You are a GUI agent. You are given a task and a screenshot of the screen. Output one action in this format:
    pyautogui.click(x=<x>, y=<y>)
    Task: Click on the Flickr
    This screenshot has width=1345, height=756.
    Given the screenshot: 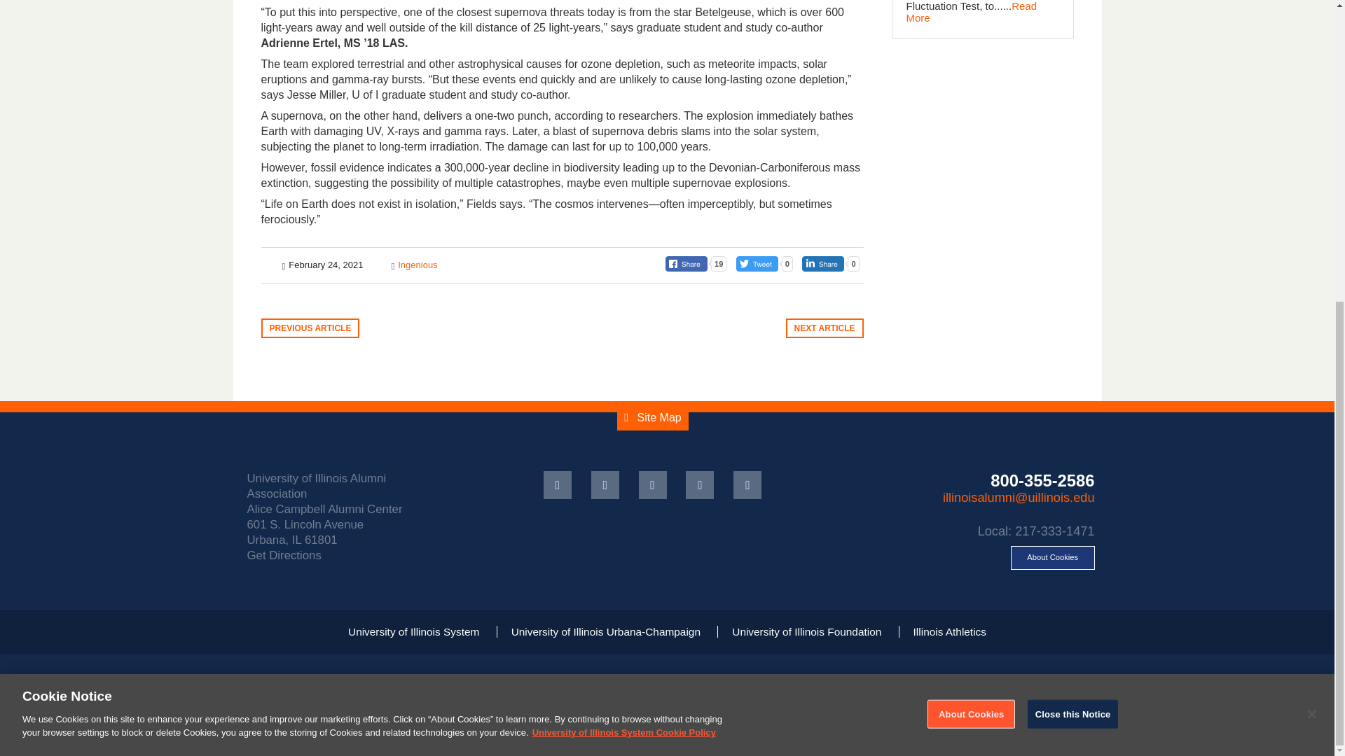 What is the action you would take?
    pyautogui.click(x=700, y=484)
    